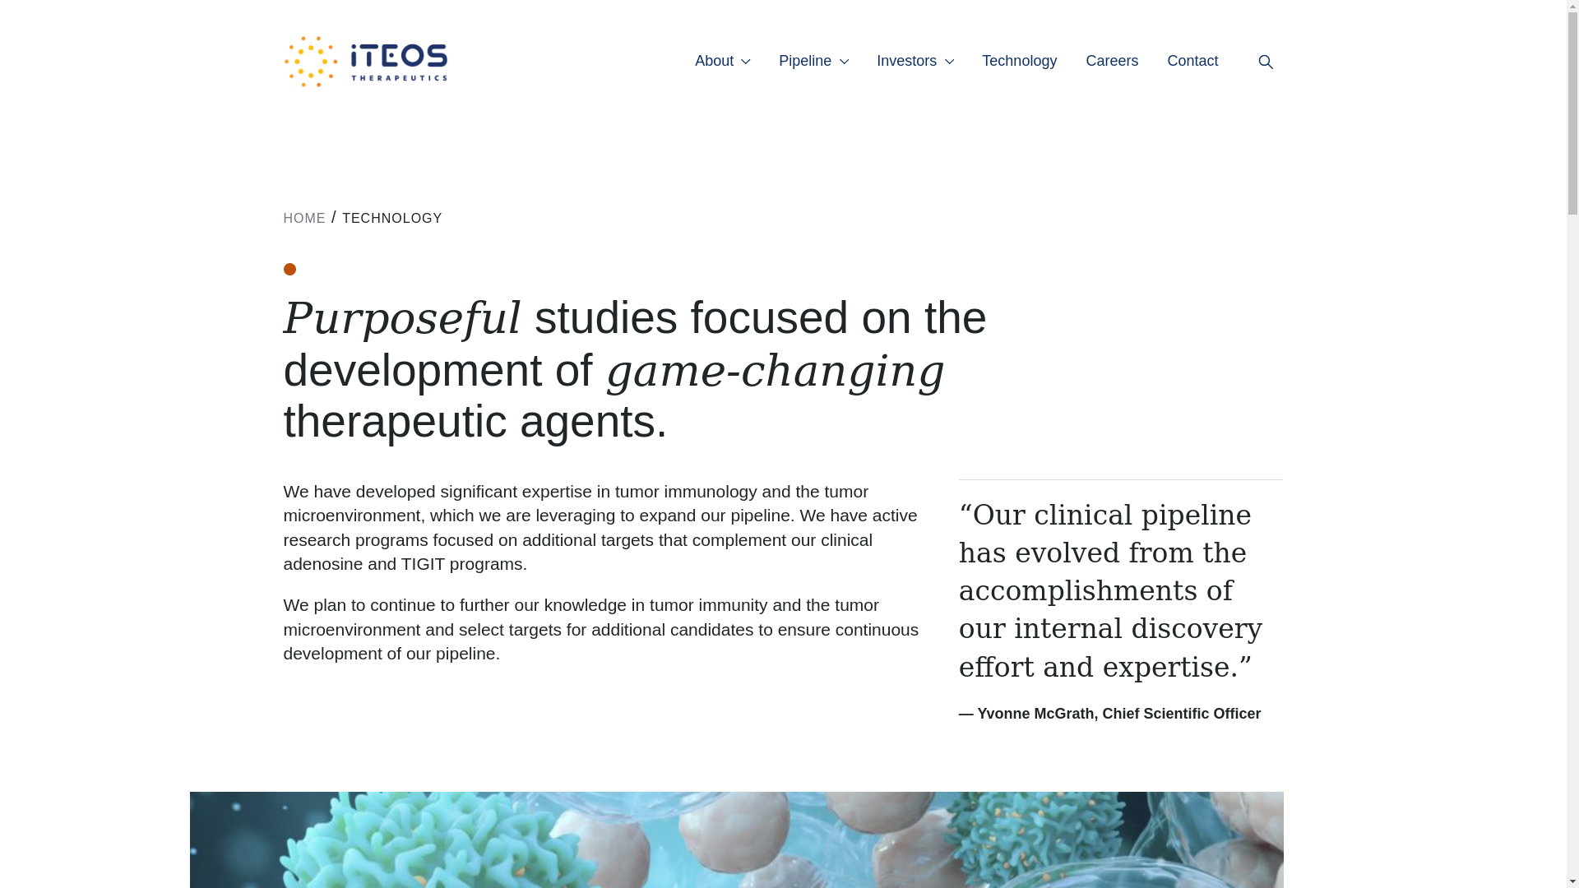  I want to click on Pipeline, so click(806, 61).